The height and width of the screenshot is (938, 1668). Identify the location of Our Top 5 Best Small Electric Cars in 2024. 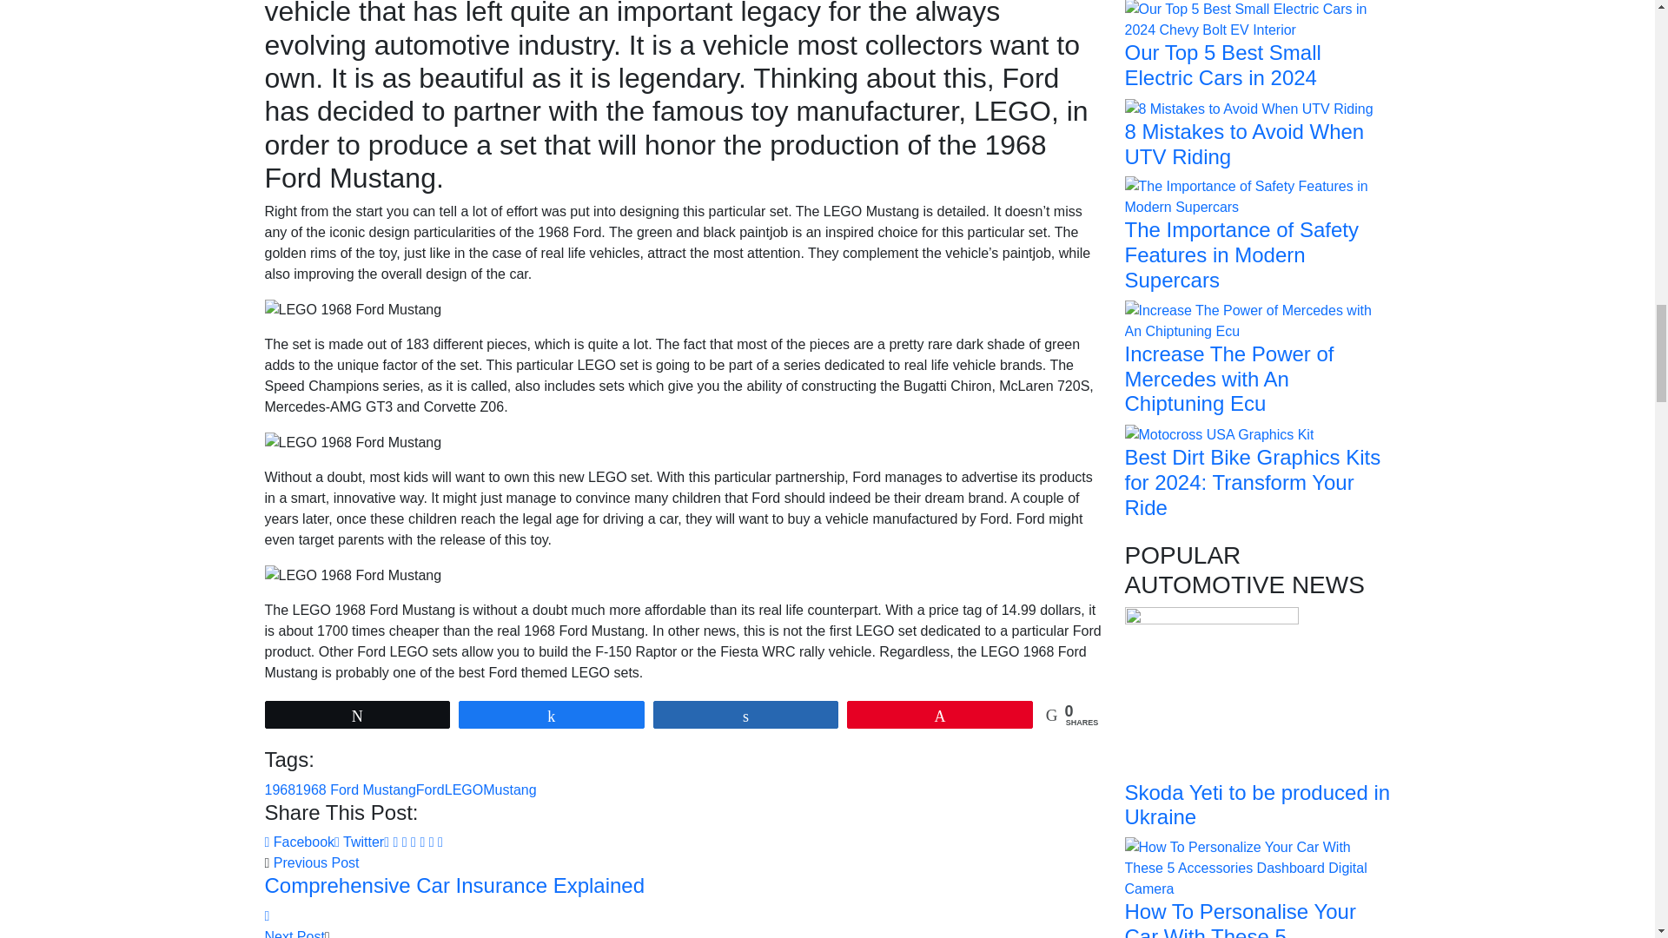
(1256, 19).